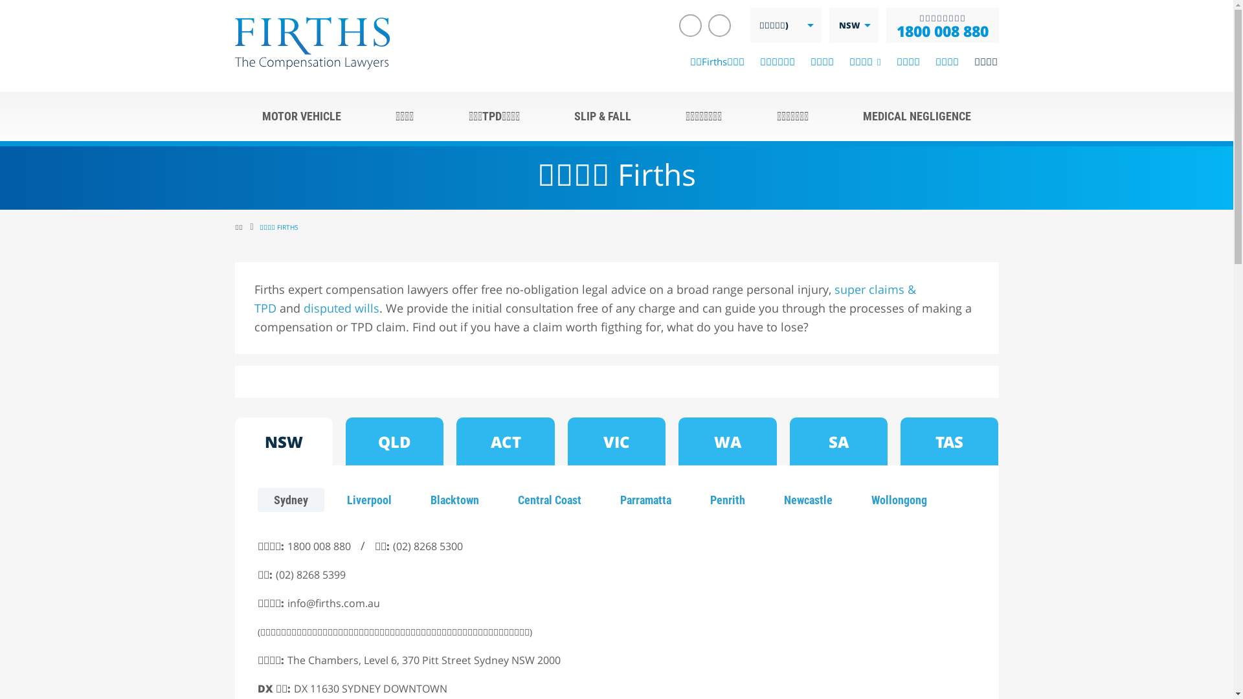  Describe the element at coordinates (728, 500) in the screenshot. I see `Penrith` at that location.